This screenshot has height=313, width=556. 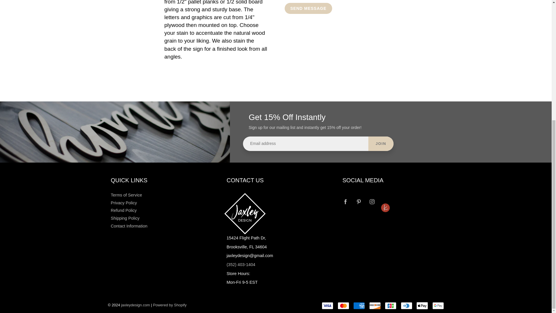 I want to click on Pinterest, so click(x=359, y=202).